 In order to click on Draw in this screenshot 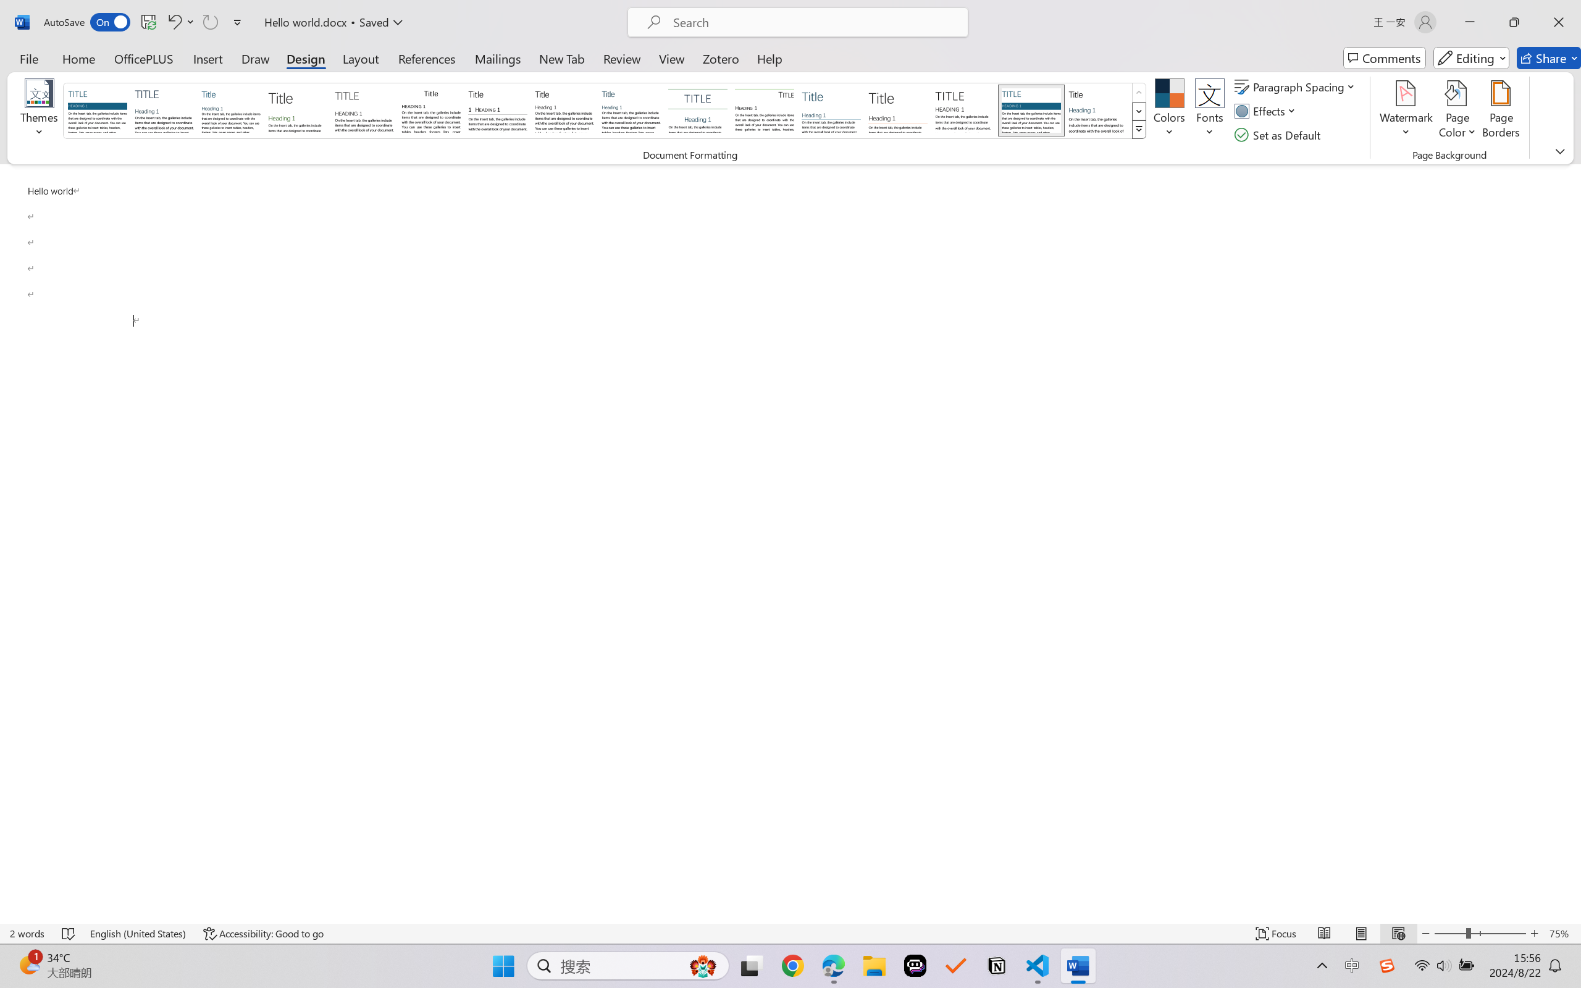, I will do `click(256, 58)`.